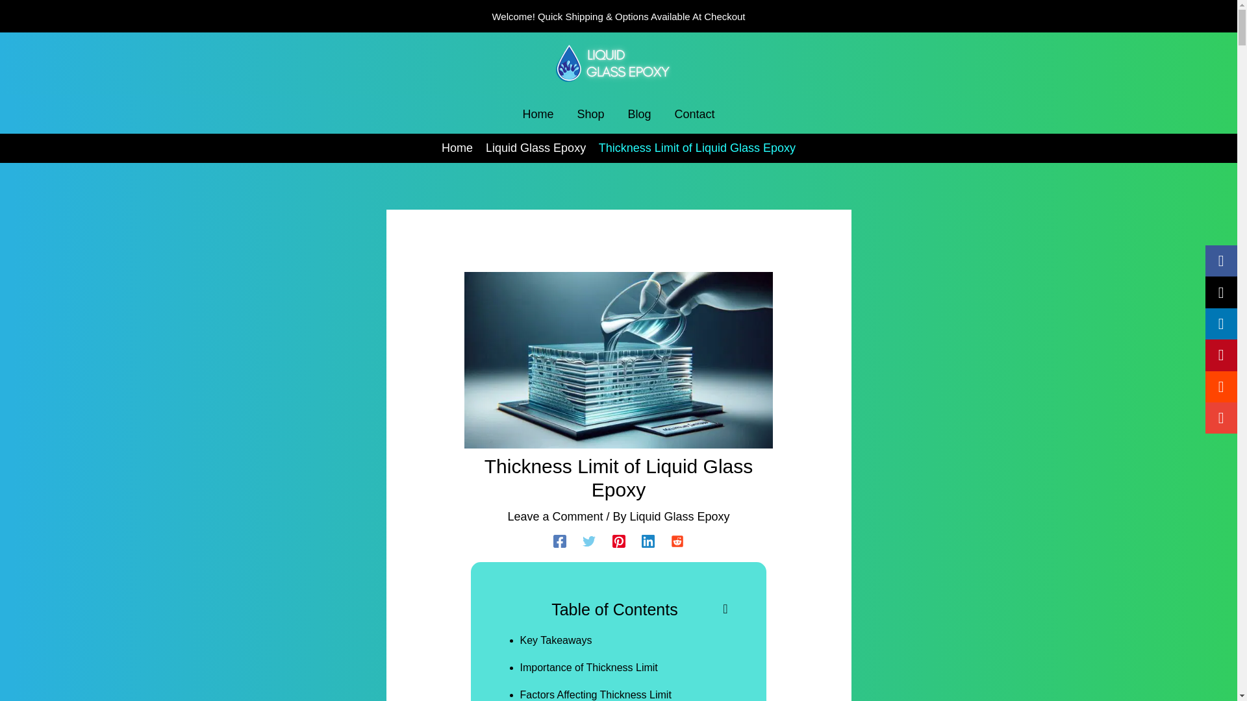 The height and width of the screenshot is (701, 1247). I want to click on Shop, so click(590, 114).